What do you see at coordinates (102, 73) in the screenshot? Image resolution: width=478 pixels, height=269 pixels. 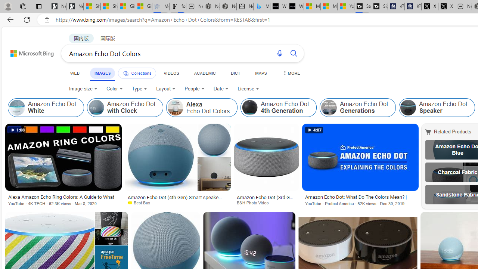 I see `IMAGES` at bounding box center [102, 73].